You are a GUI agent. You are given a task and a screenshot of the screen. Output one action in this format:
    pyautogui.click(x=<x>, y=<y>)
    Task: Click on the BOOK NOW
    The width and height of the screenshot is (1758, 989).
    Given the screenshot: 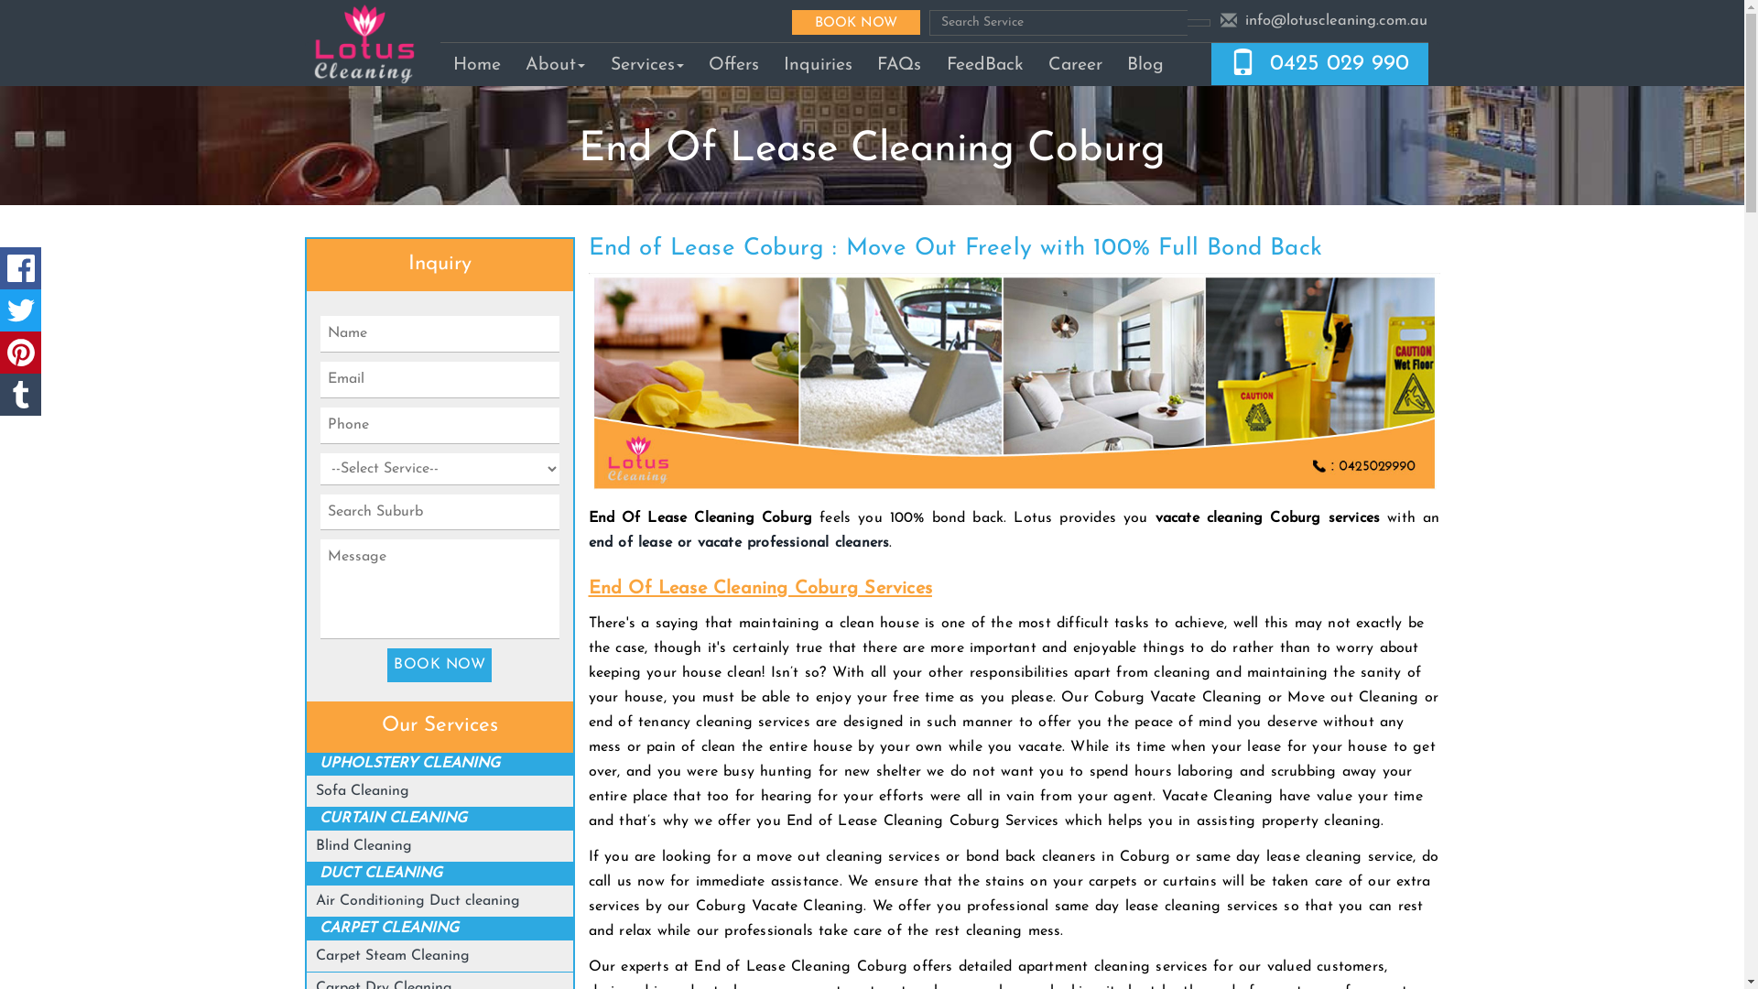 What is the action you would take?
    pyautogui.click(x=856, y=22)
    